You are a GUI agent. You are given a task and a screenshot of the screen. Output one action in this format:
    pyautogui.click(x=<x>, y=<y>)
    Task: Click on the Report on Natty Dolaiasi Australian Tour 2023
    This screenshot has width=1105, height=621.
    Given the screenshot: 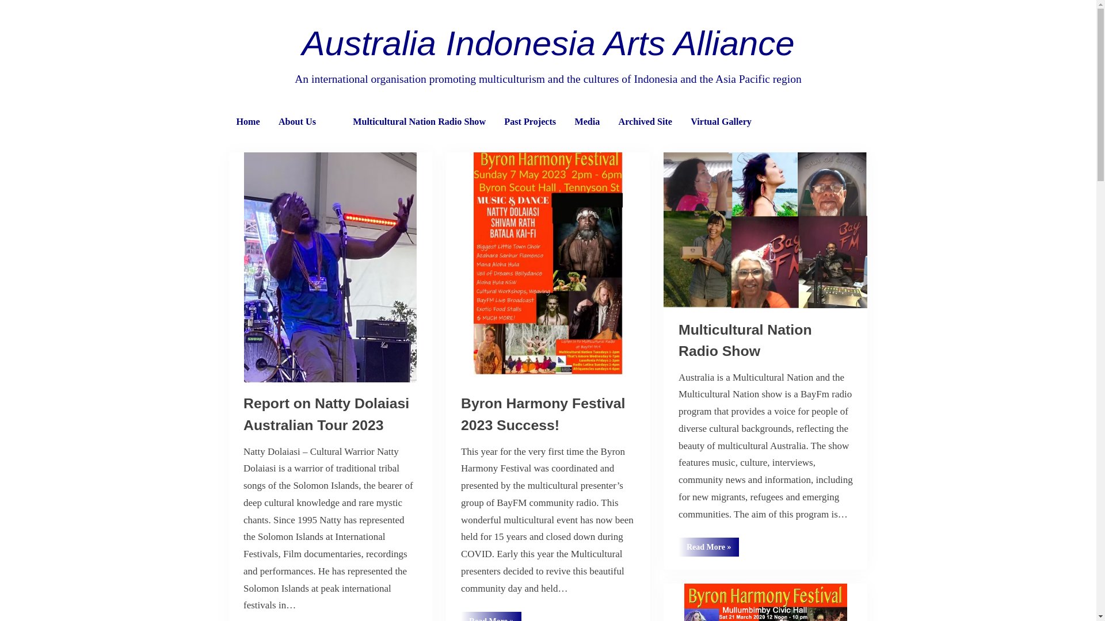 What is the action you would take?
    pyautogui.click(x=326, y=414)
    